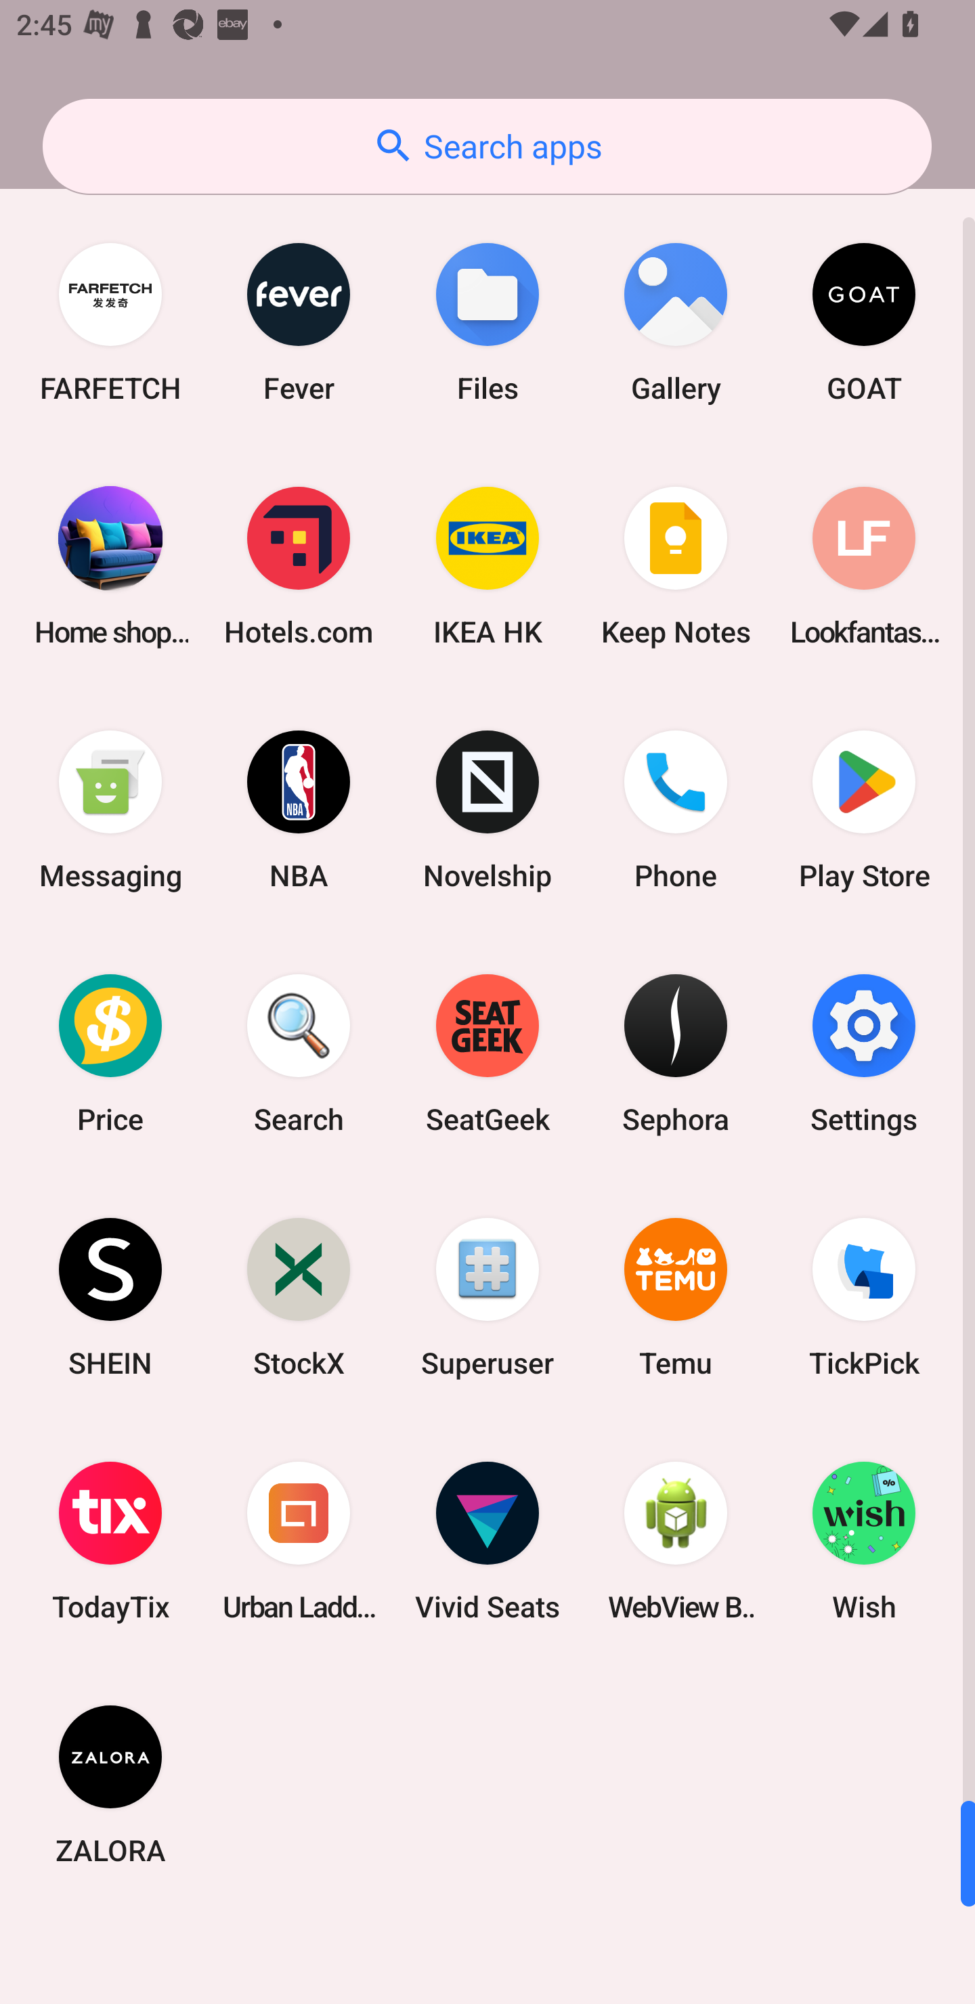 Image resolution: width=975 pixels, height=2004 pixels. Describe the element at coordinates (487, 1296) in the screenshot. I see `Superuser` at that location.